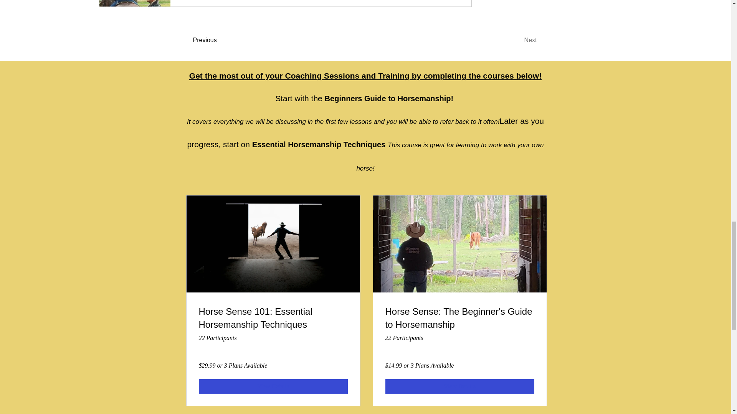 The width and height of the screenshot is (737, 414). I want to click on Horse Sense: The Beginner's Guide to Horsemanship, so click(460, 319).